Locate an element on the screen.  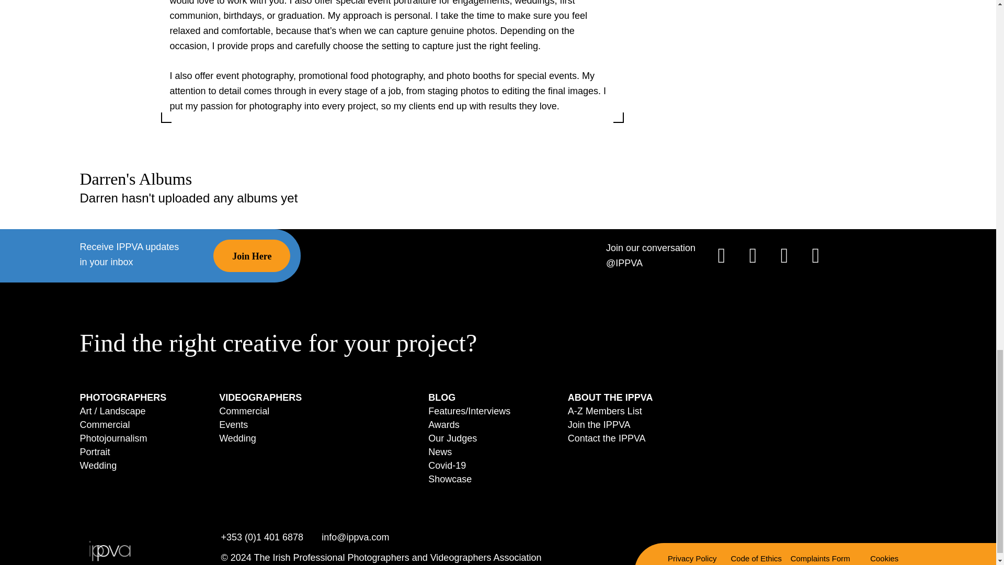
Events is located at coordinates (233, 425).